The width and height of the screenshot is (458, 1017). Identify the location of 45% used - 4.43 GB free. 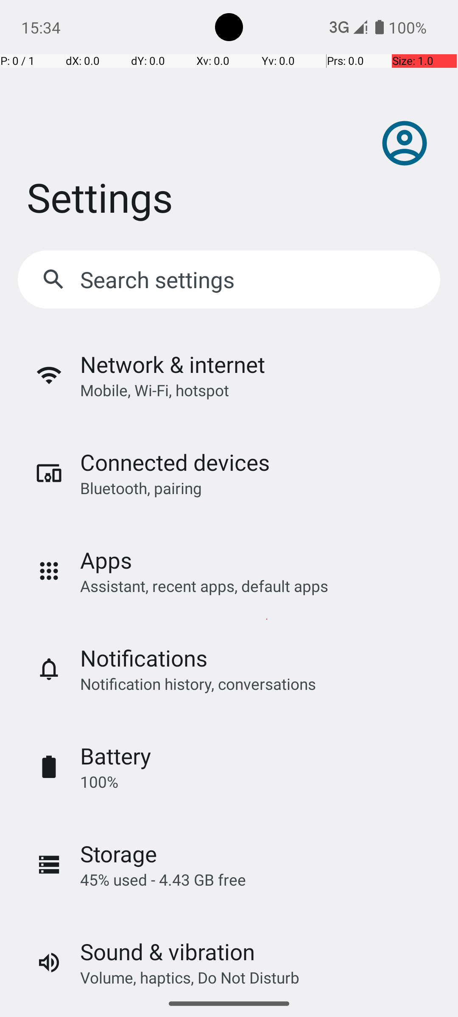
(163, 880).